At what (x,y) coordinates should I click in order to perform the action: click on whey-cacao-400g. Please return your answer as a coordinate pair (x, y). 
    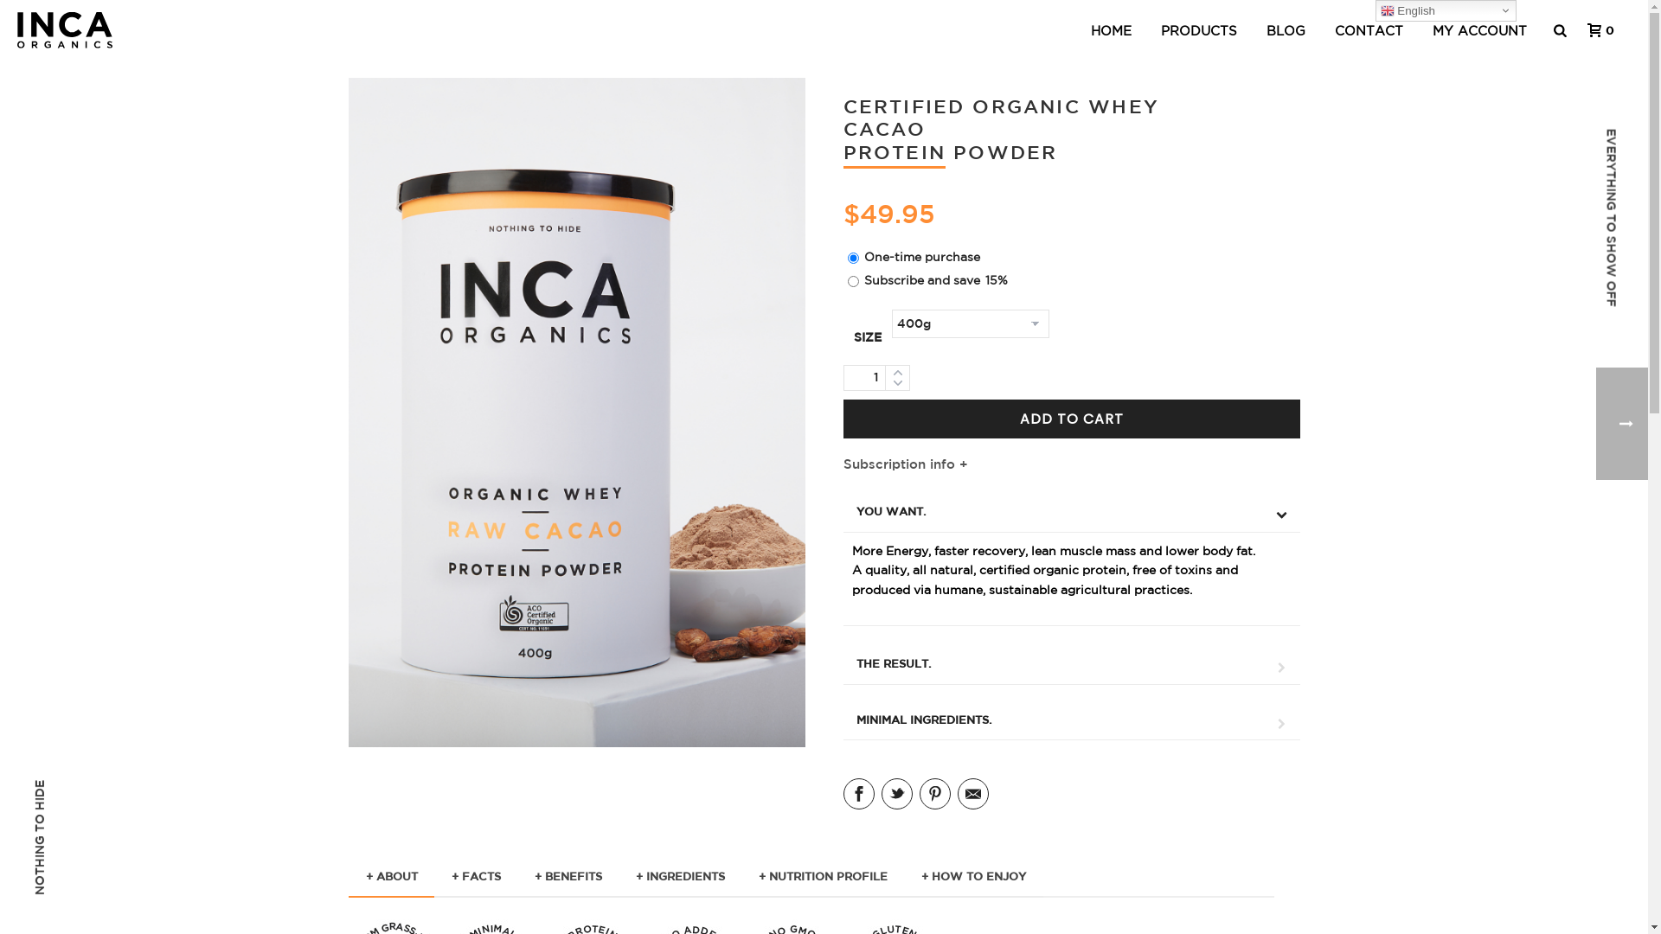
    Looking at the image, I should click on (576, 413).